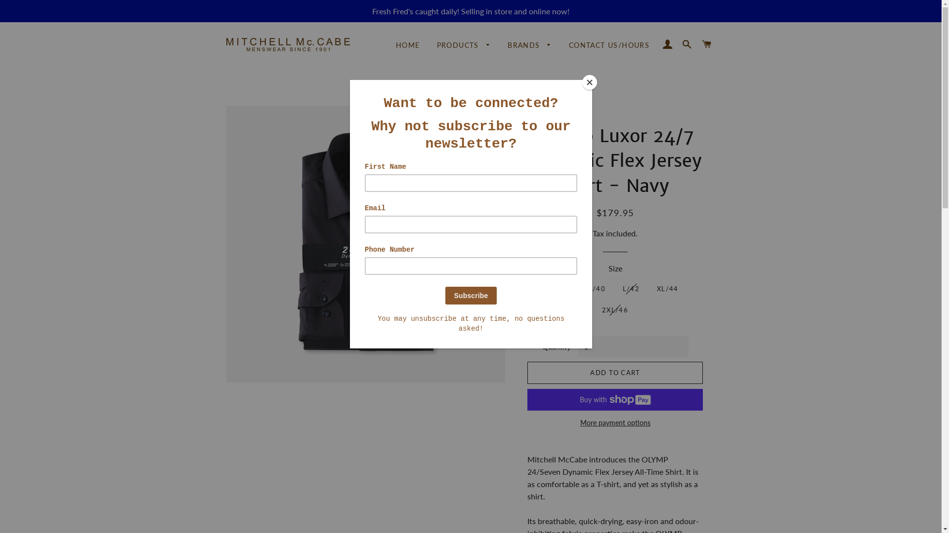 The height and width of the screenshot is (533, 949). What do you see at coordinates (609, 45) in the screenshot?
I see `CONTACT US/HOURS` at bounding box center [609, 45].